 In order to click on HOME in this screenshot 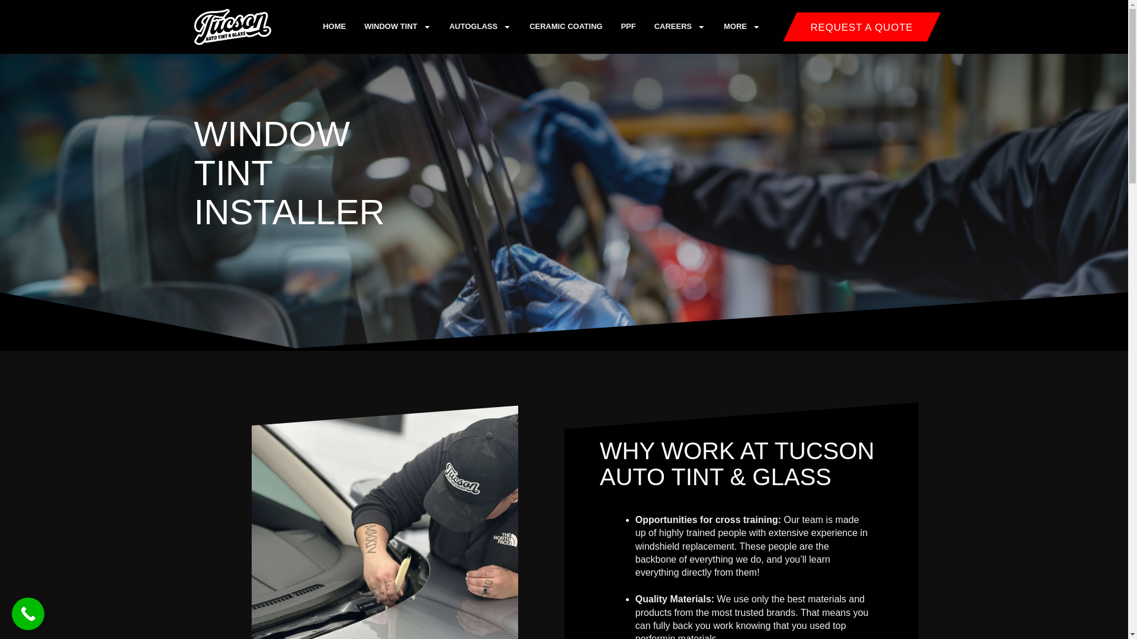, I will do `click(334, 26)`.